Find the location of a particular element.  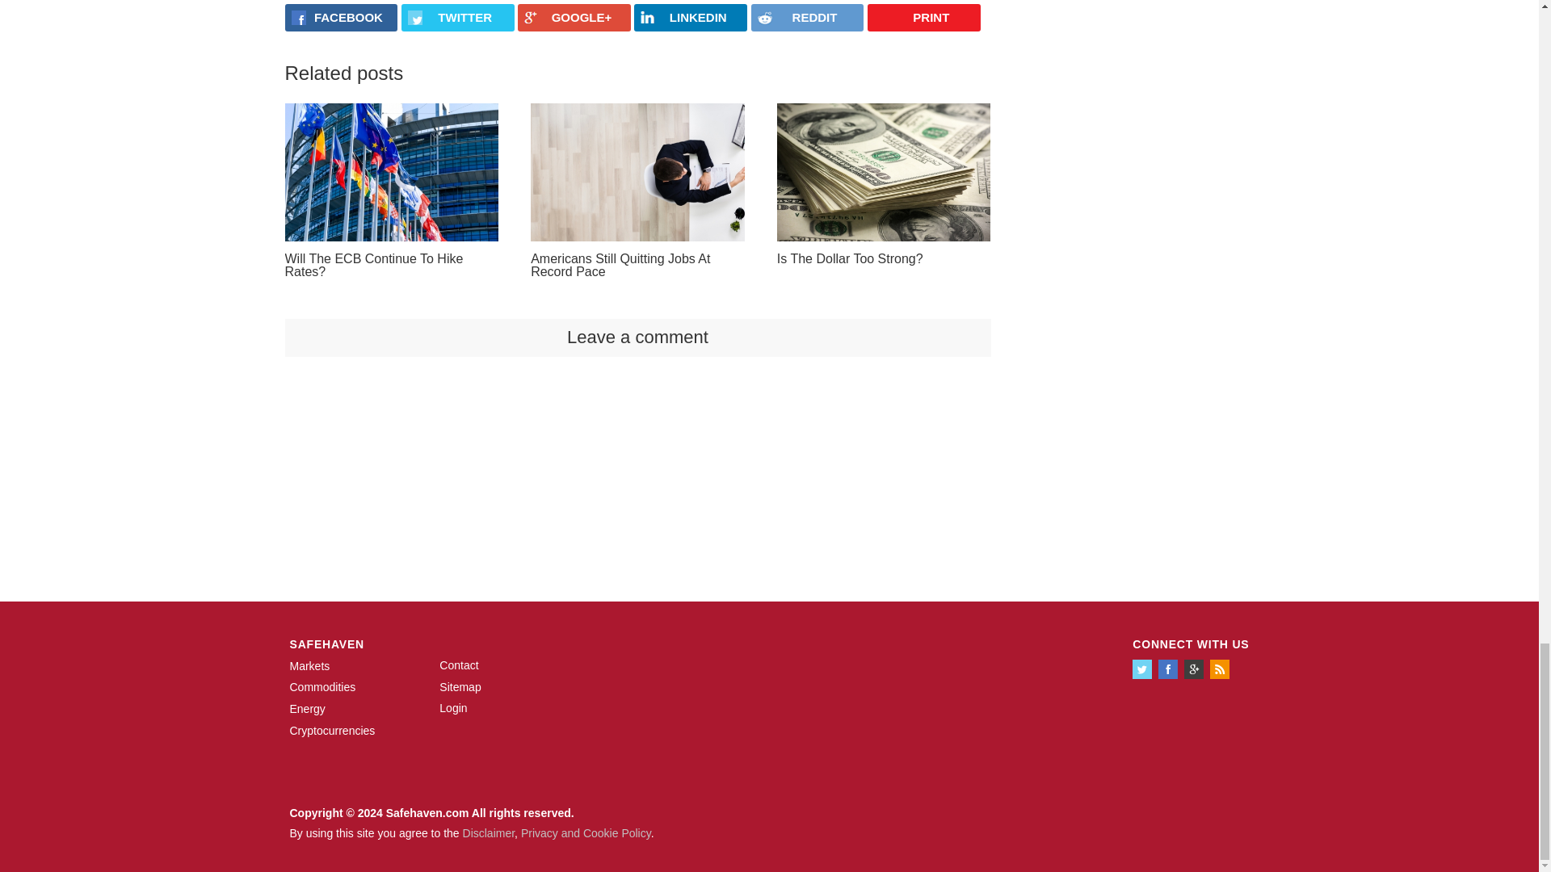

Will The ECB Continue To Hike Rates? is located at coordinates (391, 173).